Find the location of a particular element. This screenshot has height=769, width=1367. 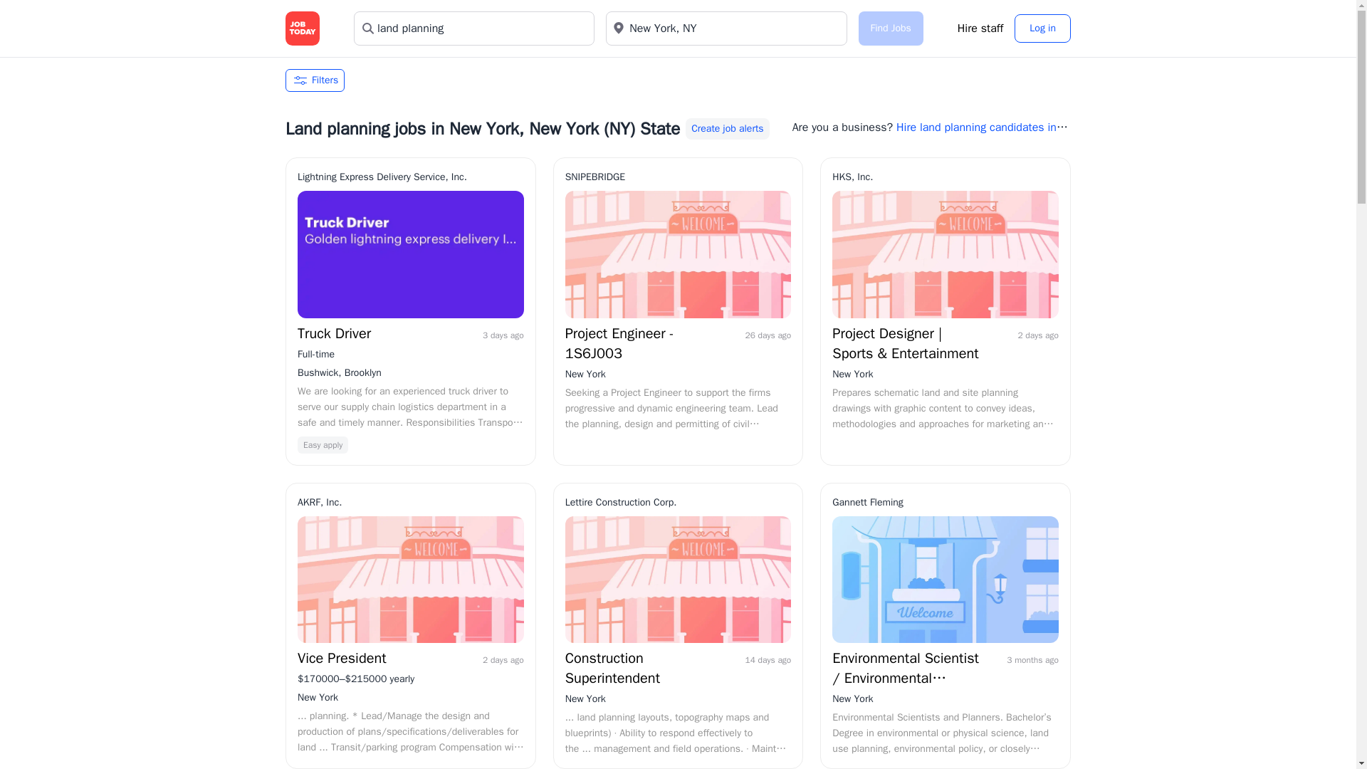

Hire land planning candidates in New York, NY is located at coordinates (930, 135).